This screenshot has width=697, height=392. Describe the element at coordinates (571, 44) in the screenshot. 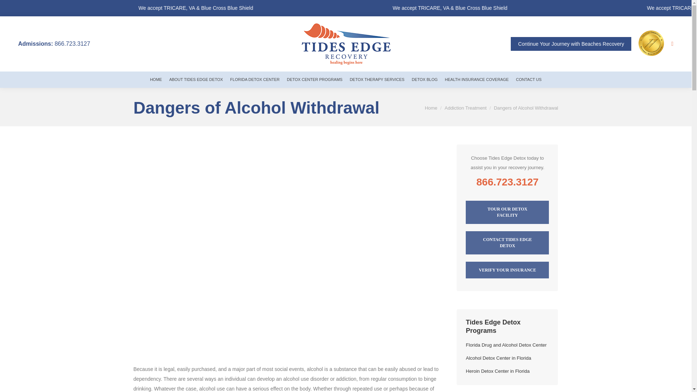

I see `Continue Your Journey with Beaches Recovery` at that location.